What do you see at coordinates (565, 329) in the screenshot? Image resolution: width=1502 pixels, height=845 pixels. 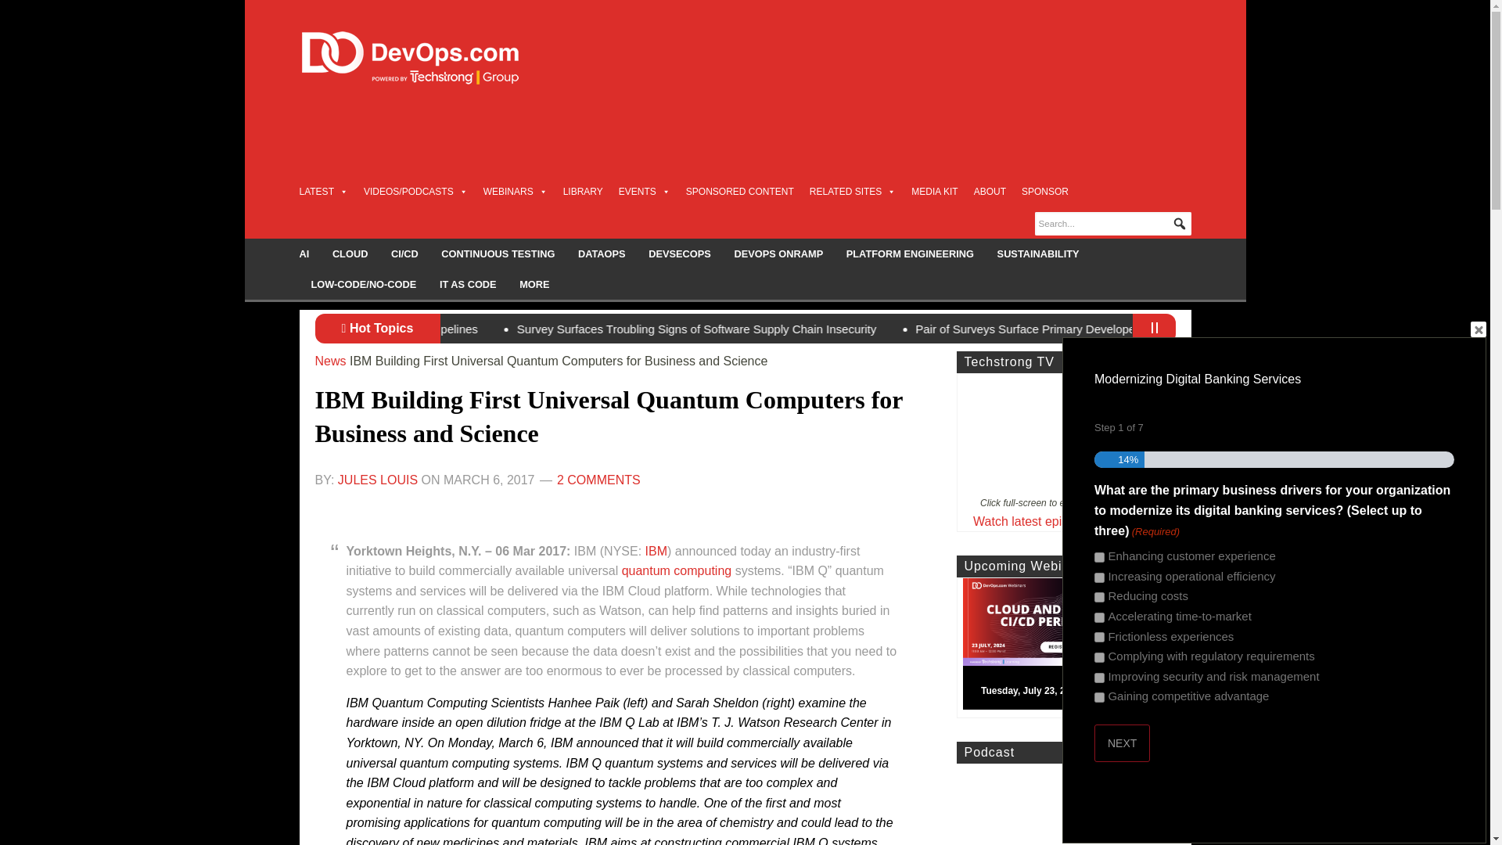 I see `AI-Powered Solutions for Azure DevOps Pipelines` at bounding box center [565, 329].